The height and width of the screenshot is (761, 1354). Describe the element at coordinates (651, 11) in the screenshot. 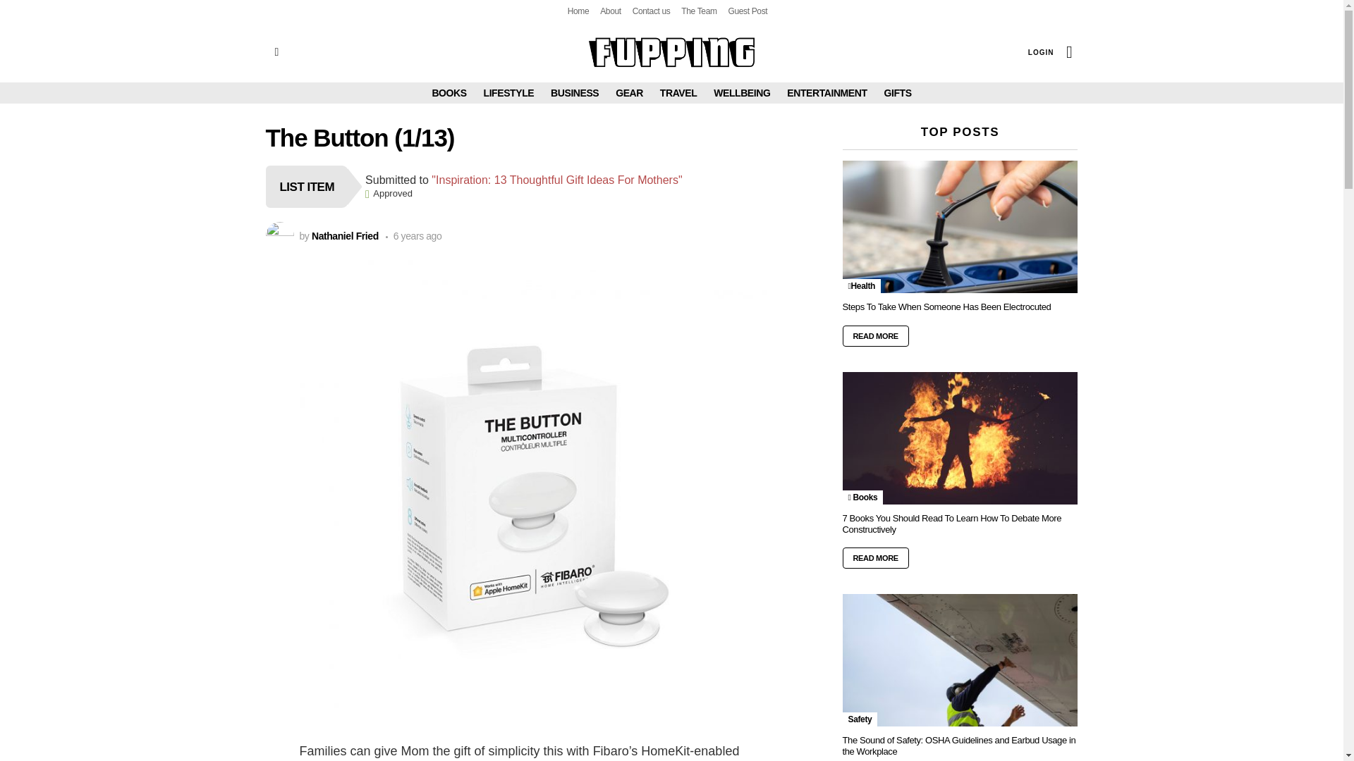

I see `Contact us` at that location.